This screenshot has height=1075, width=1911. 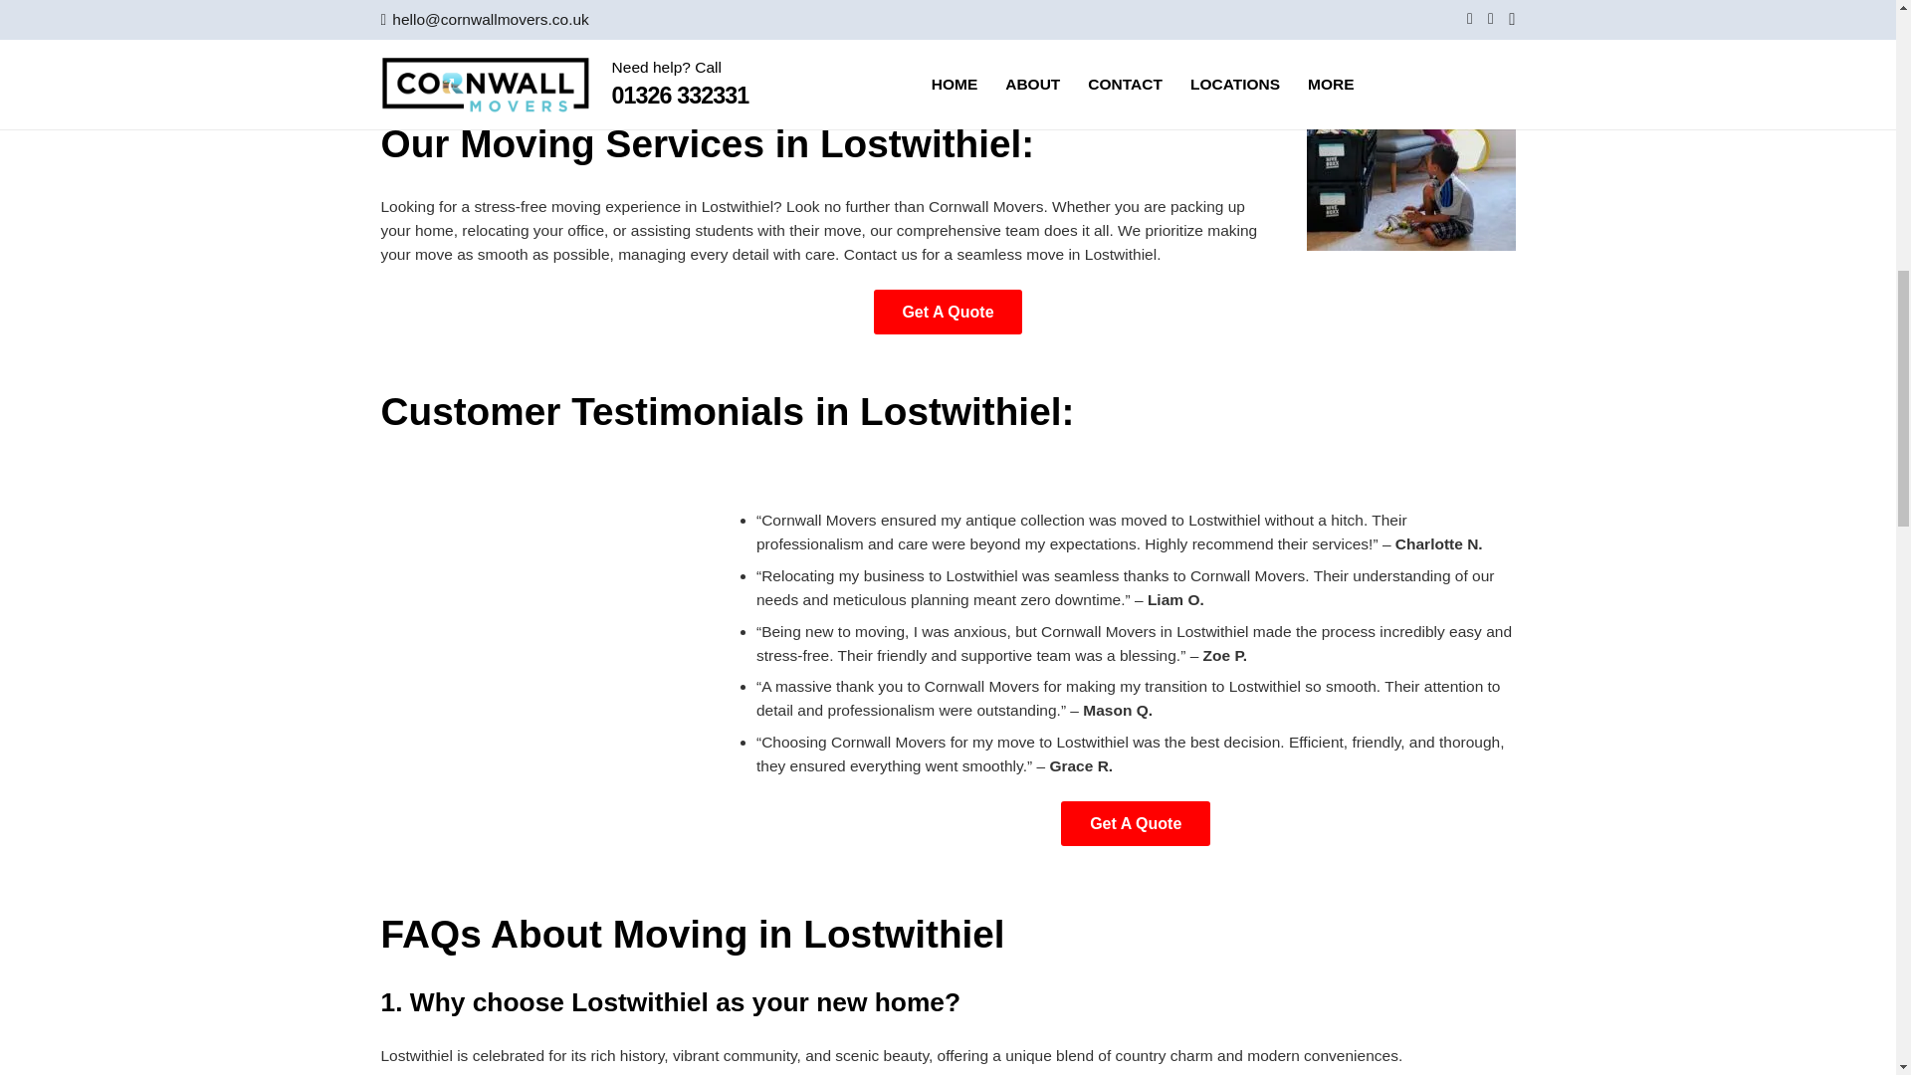 What do you see at coordinates (1135, 822) in the screenshot?
I see `Get A Quote` at bounding box center [1135, 822].